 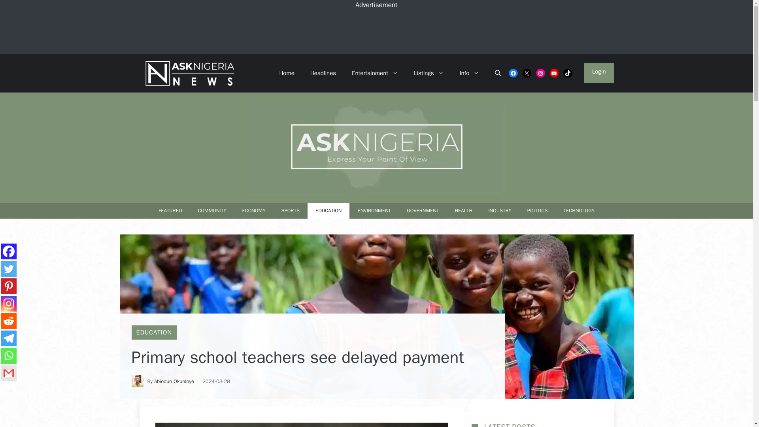 What do you see at coordinates (429, 73) in the screenshot?
I see `Listings` at bounding box center [429, 73].